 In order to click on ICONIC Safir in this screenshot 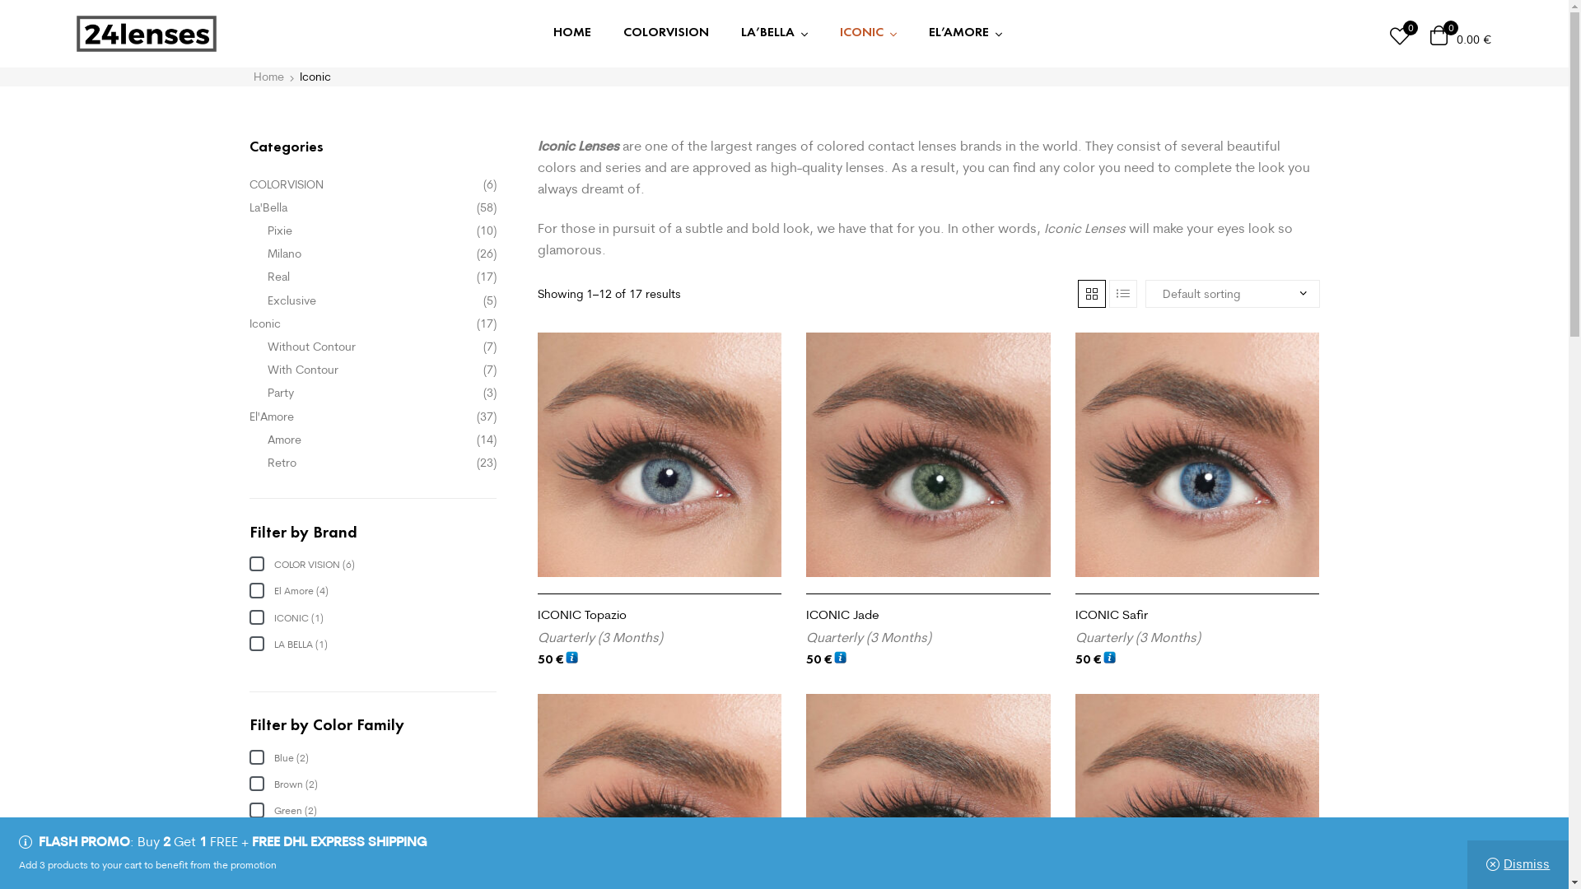, I will do `click(1197, 615)`.